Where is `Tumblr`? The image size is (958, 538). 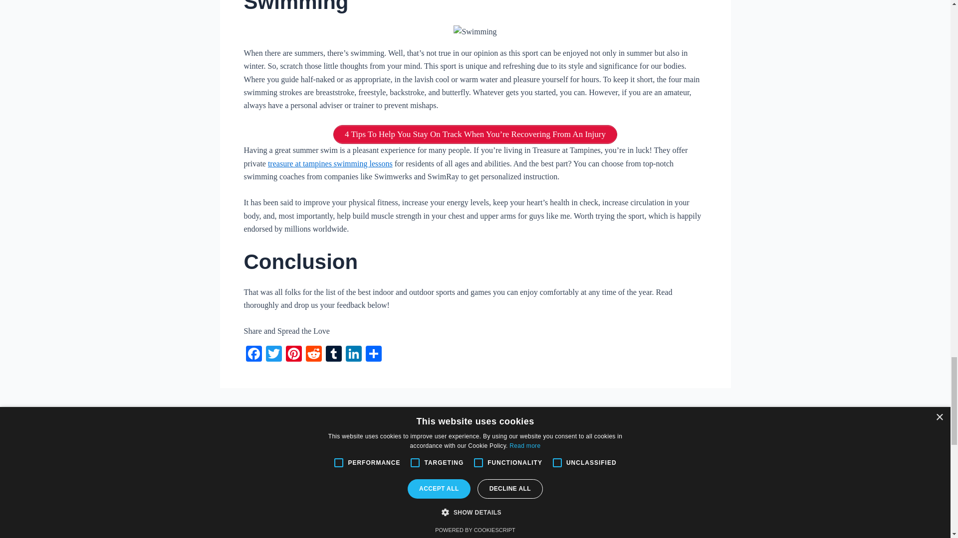
Tumblr is located at coordinates (333, 355).